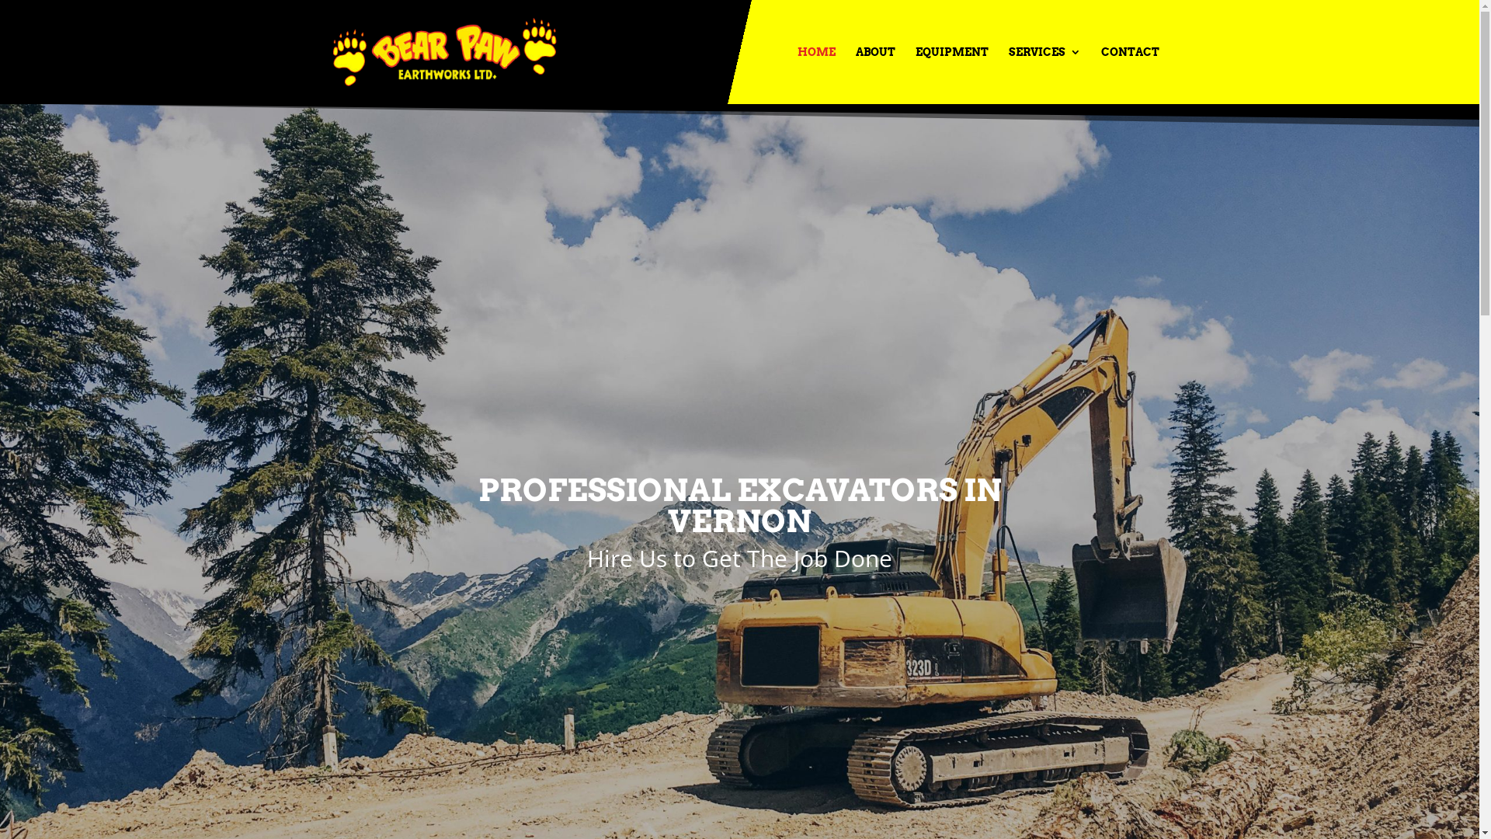  Describe the element at coordinates (815, 75) in the screenshot. I see `HOME` at that location.